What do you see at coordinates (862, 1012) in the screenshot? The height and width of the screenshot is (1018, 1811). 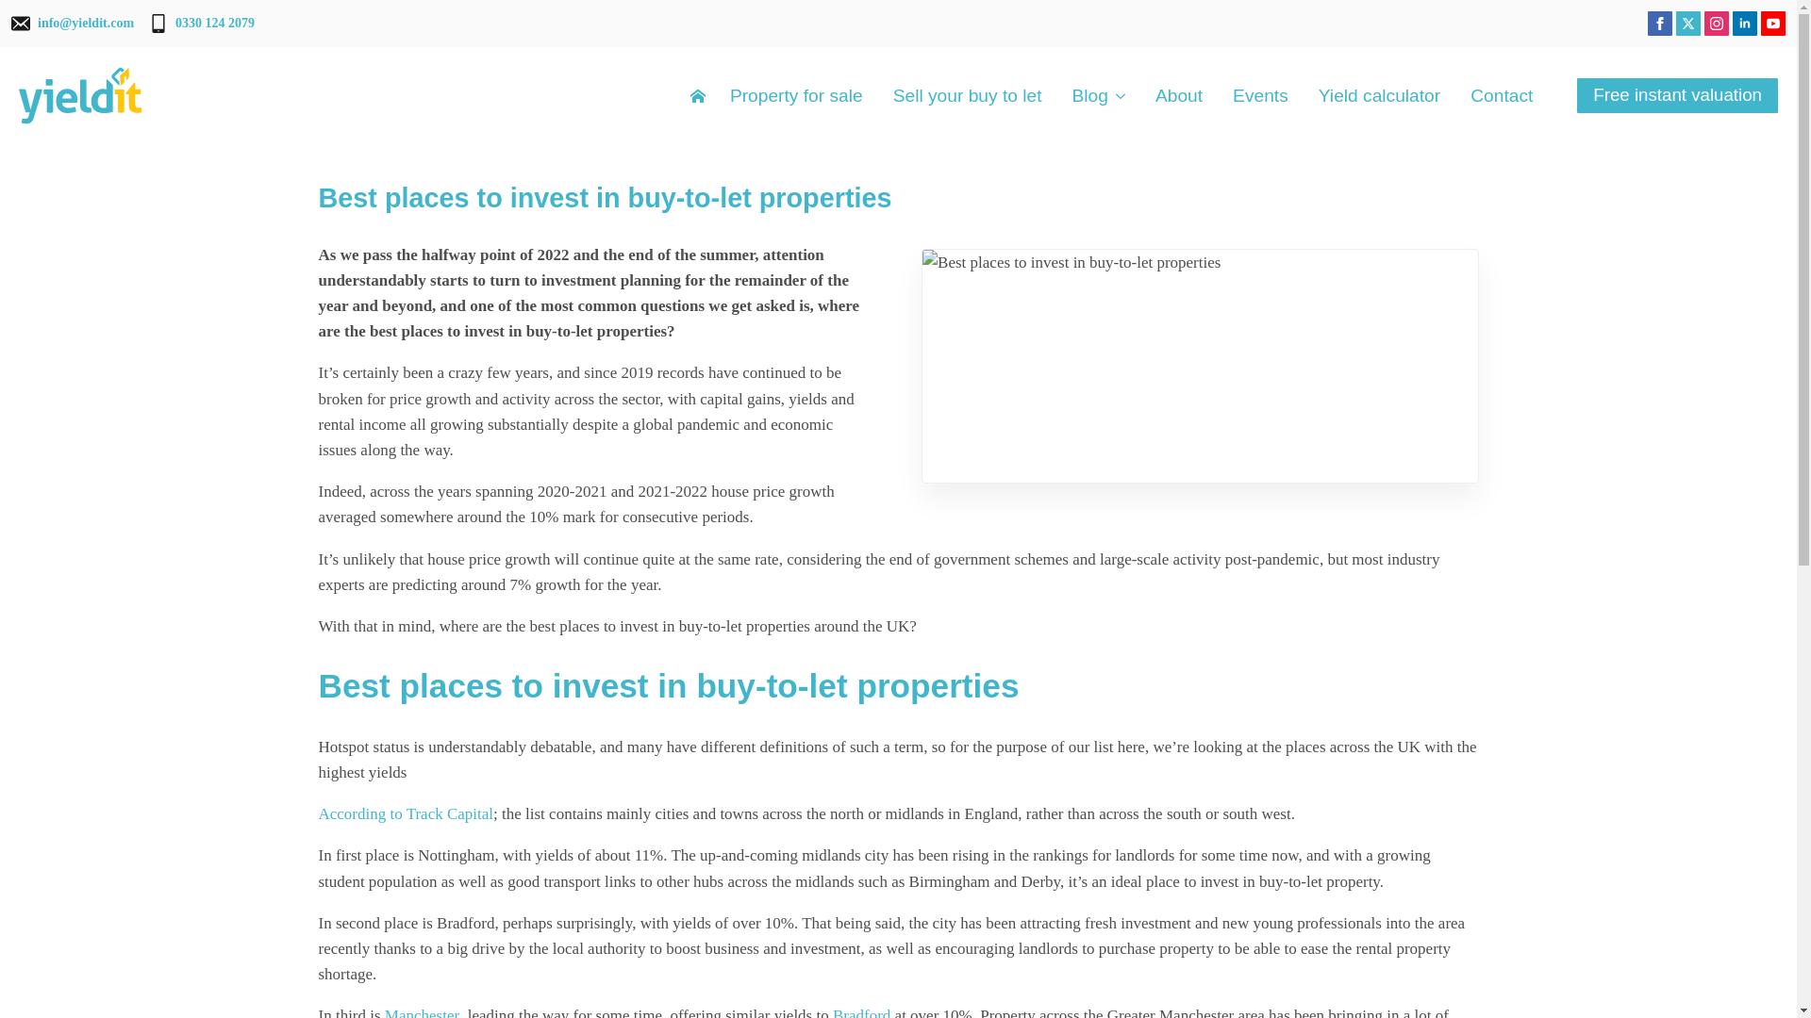 I see `Bradford` at bounding box center [862, 1012].